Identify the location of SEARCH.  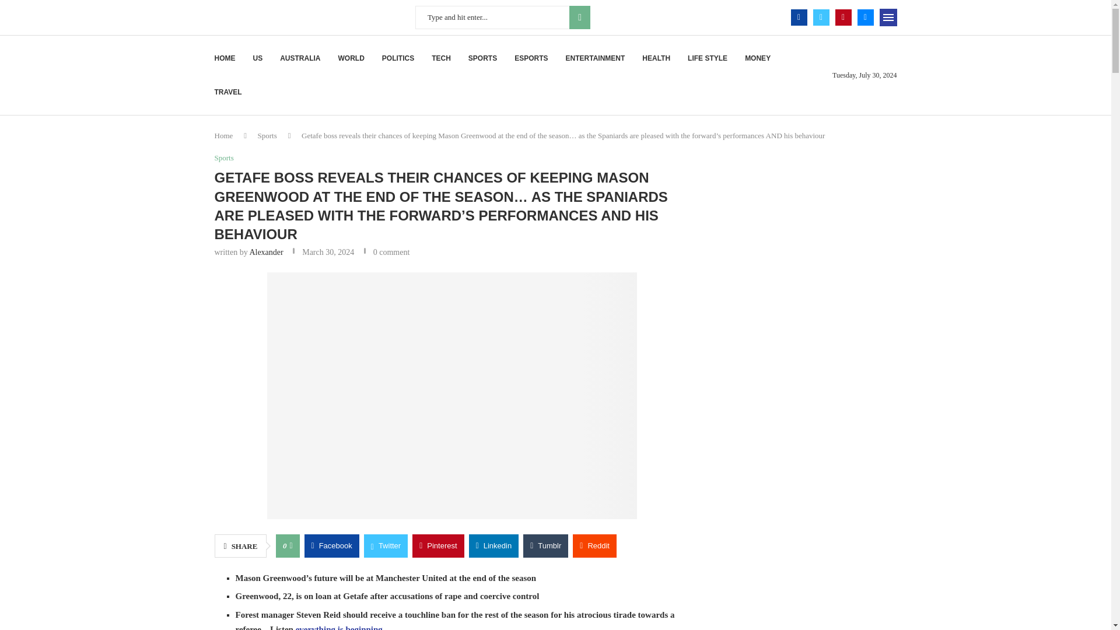
(579, 17).